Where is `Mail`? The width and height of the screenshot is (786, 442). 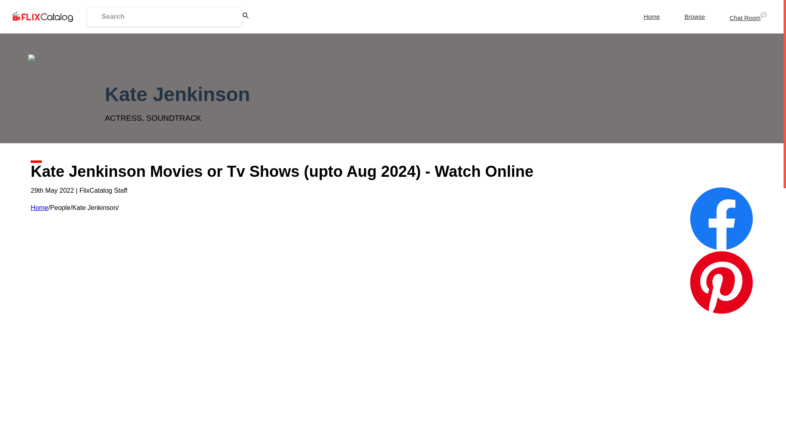 Mail is located at coordinates (721, 411).